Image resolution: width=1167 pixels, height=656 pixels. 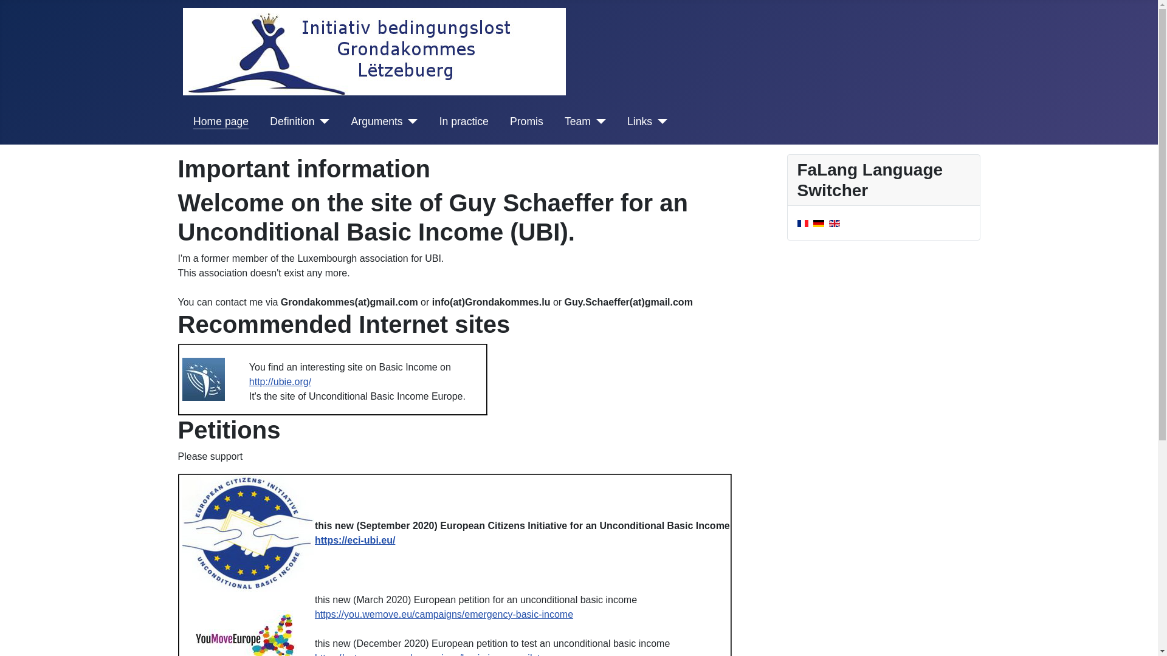 What do you see at coordinates (577, 121) in the screenshot?
I see `Team` at bounding box center [577, 121].